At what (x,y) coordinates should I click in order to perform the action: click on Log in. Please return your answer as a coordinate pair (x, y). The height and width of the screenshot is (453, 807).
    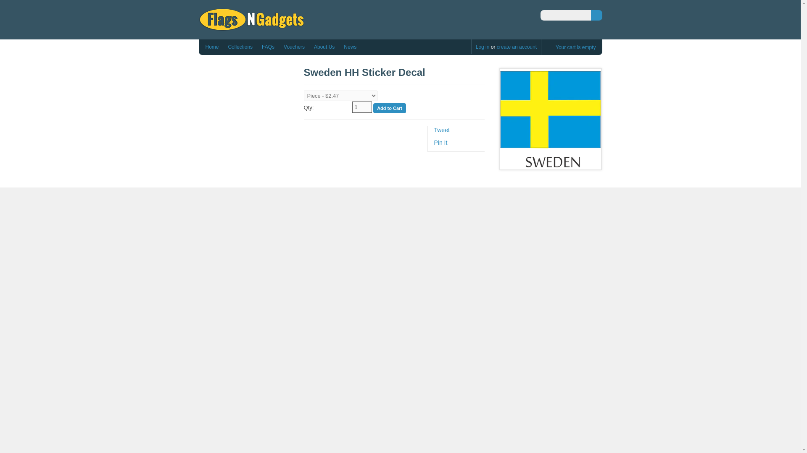
    Looking at the image, I should click on (483, 47).